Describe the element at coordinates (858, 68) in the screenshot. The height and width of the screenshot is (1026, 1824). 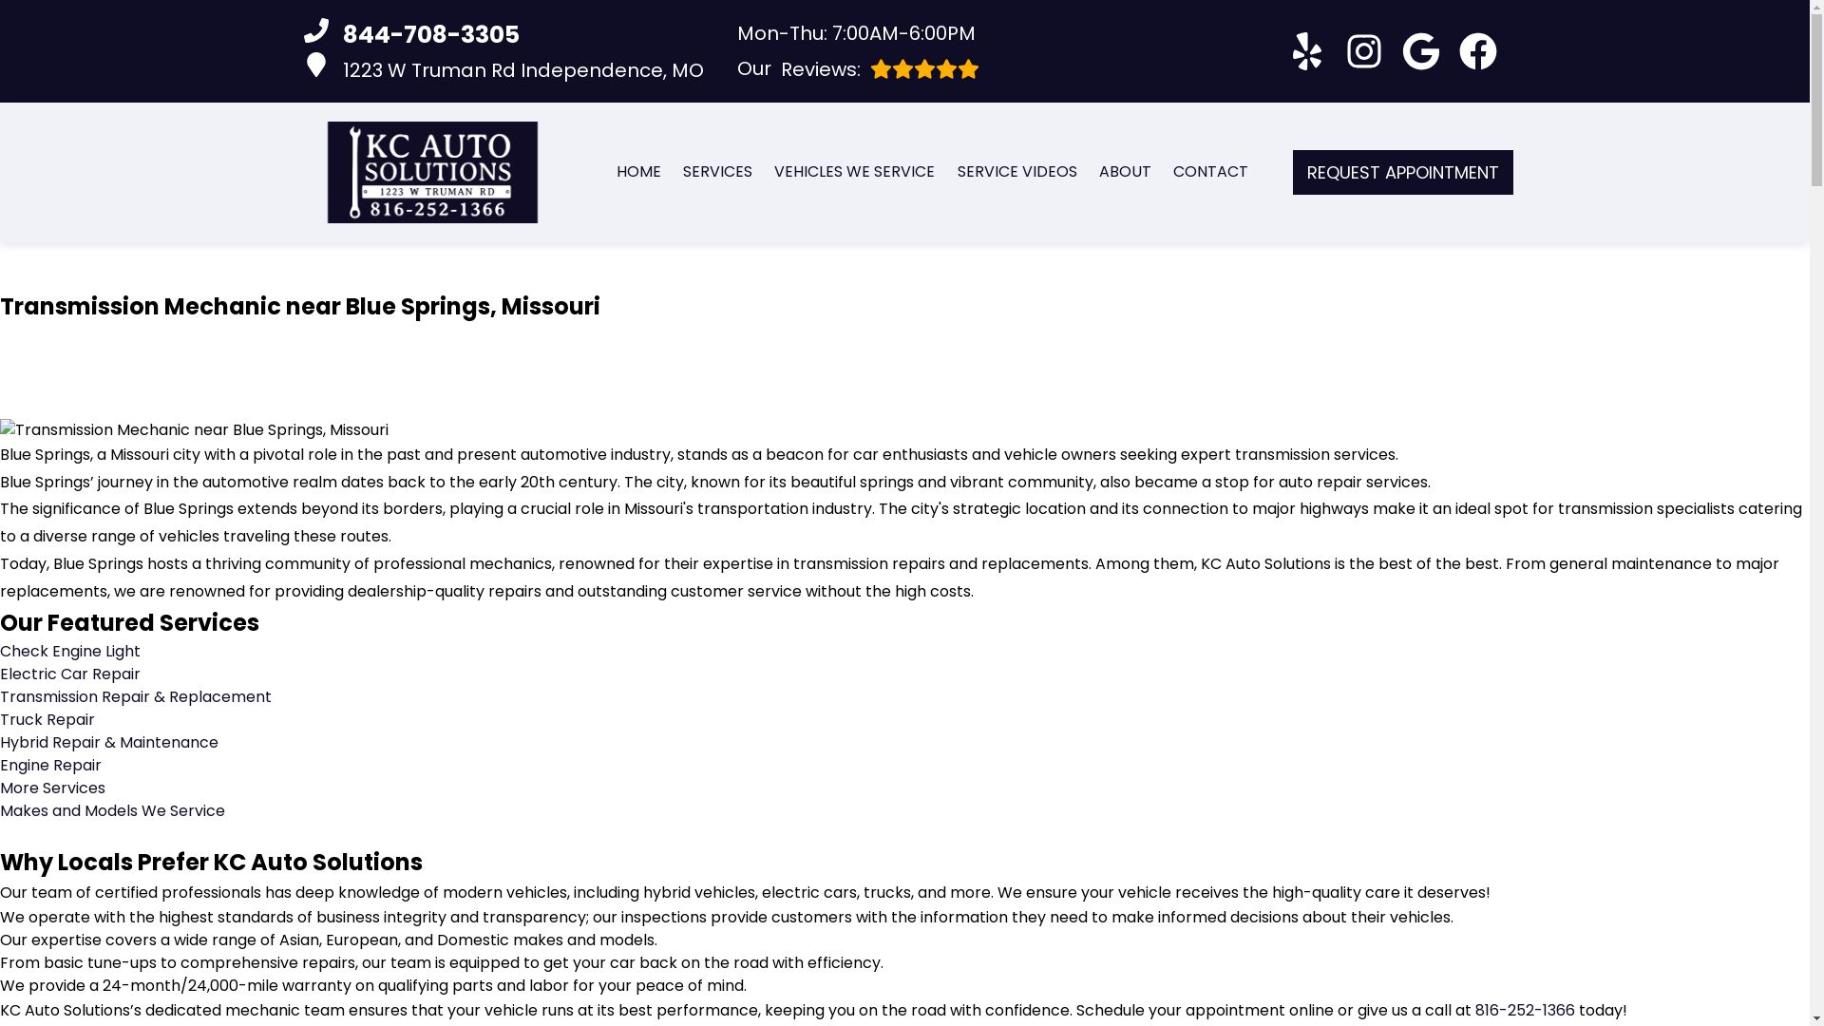
I see `Google My Business URL` at that location.